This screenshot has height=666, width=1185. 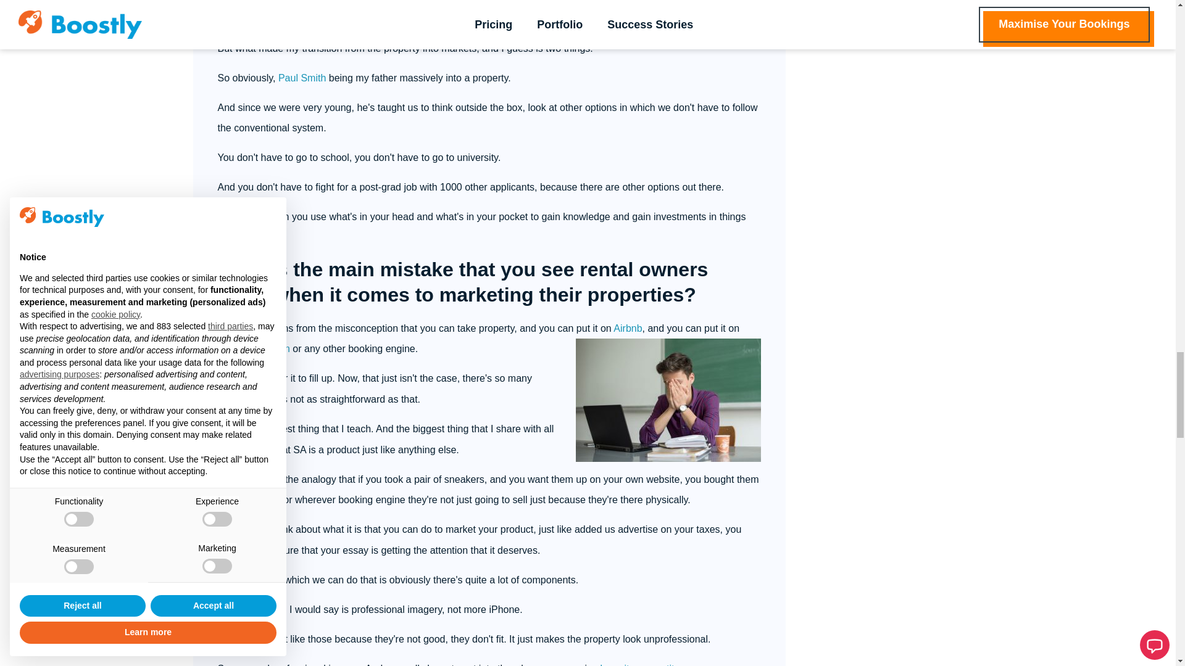 I want to click on Amazon, so click(x=262, y=499).